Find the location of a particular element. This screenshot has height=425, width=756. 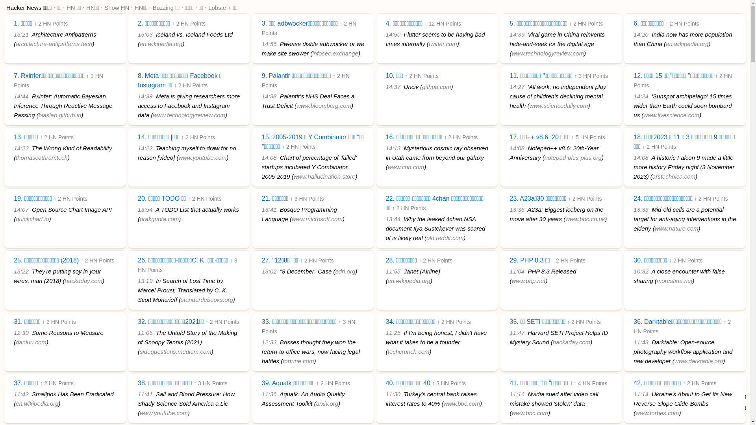

11:25 is located at coordinates (393, 333).